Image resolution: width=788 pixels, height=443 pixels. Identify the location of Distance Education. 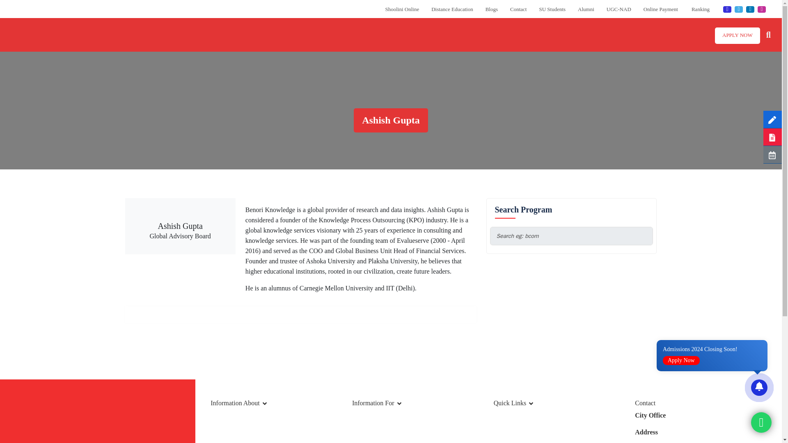
(452, 9).